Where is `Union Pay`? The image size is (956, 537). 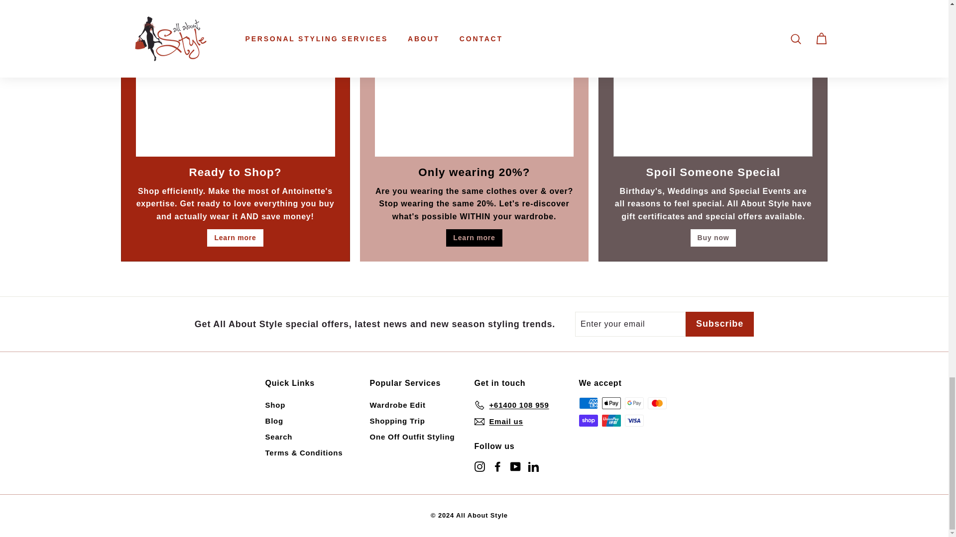
Union Pay is located at coordinates (610, 420).